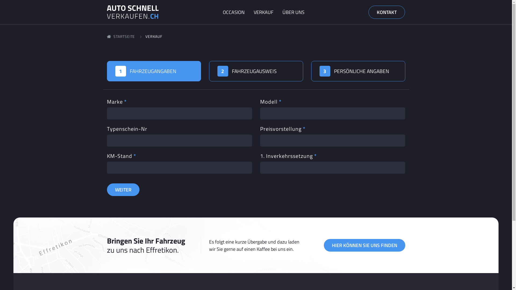 The height and width of the screenshot is (290, 516). I want to click on WEITER, so click(123, 190).